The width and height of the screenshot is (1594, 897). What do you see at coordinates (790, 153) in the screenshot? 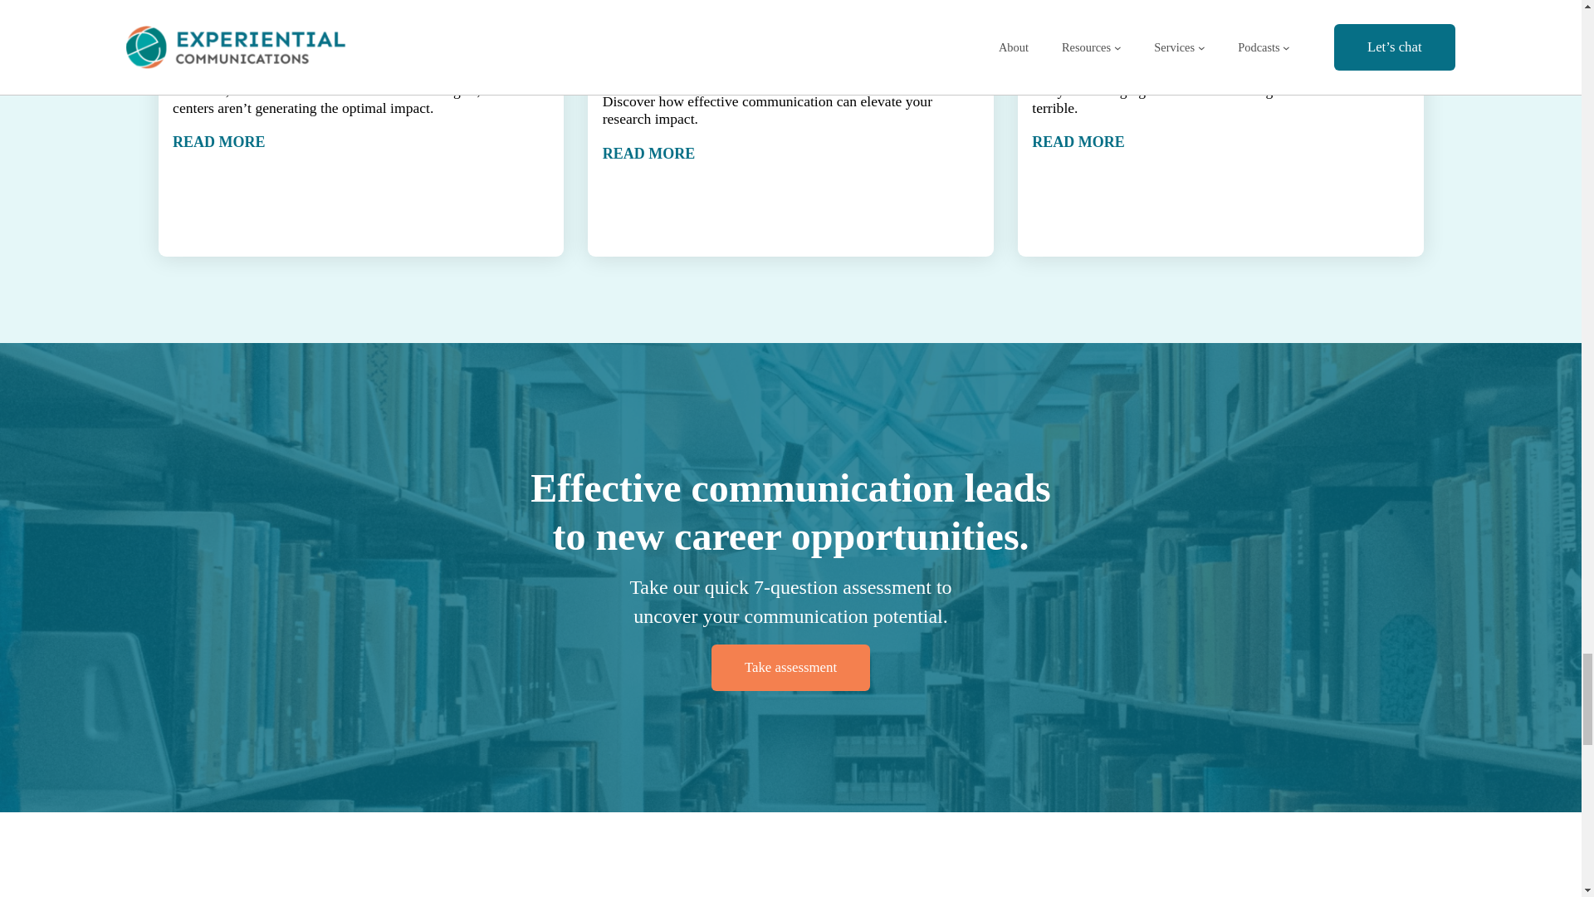
I see `READ MORE` at bounding box center [790, 153].